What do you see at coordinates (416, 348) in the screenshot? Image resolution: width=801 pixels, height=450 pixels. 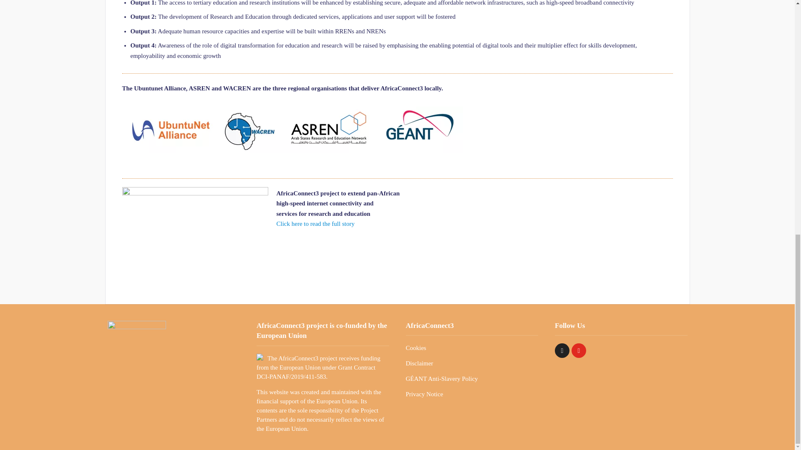 I see `Cookies` at bounding box center [416, 348].